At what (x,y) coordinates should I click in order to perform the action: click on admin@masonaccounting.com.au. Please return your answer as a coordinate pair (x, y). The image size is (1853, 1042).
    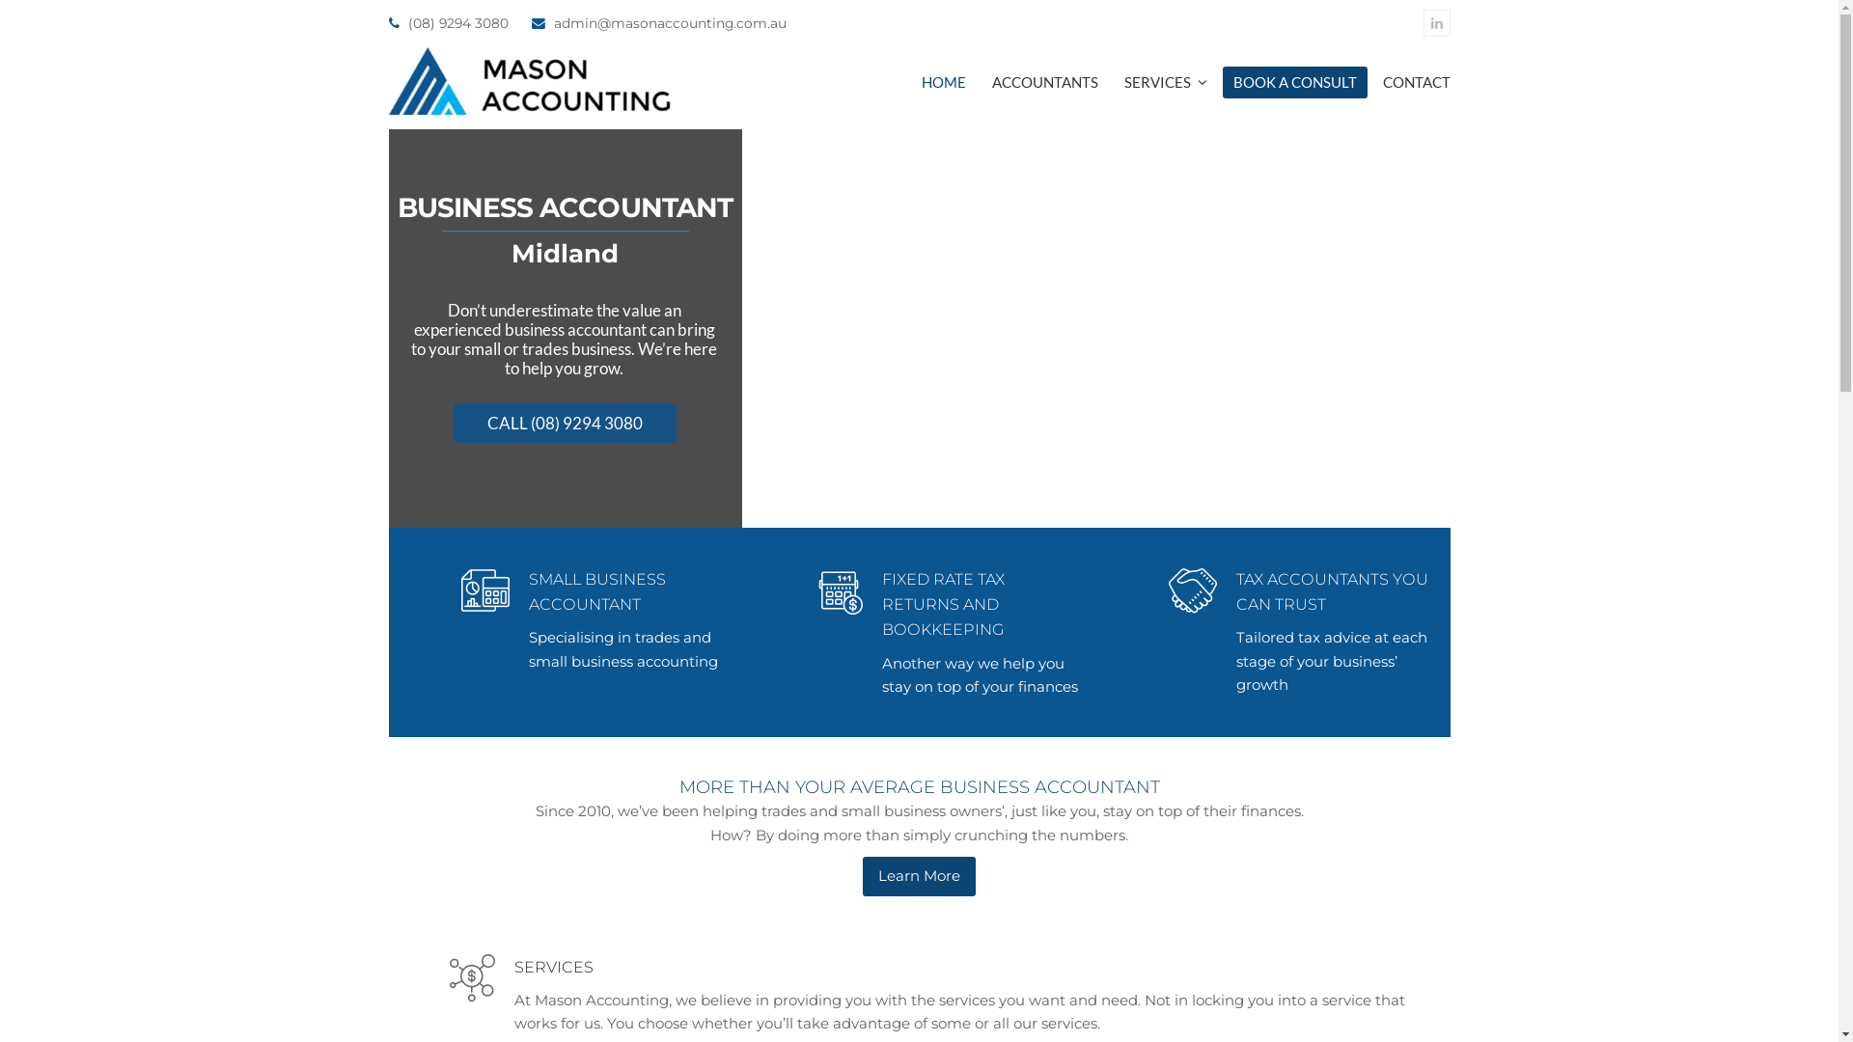
    Looking at the image, I should click on (670, 23).